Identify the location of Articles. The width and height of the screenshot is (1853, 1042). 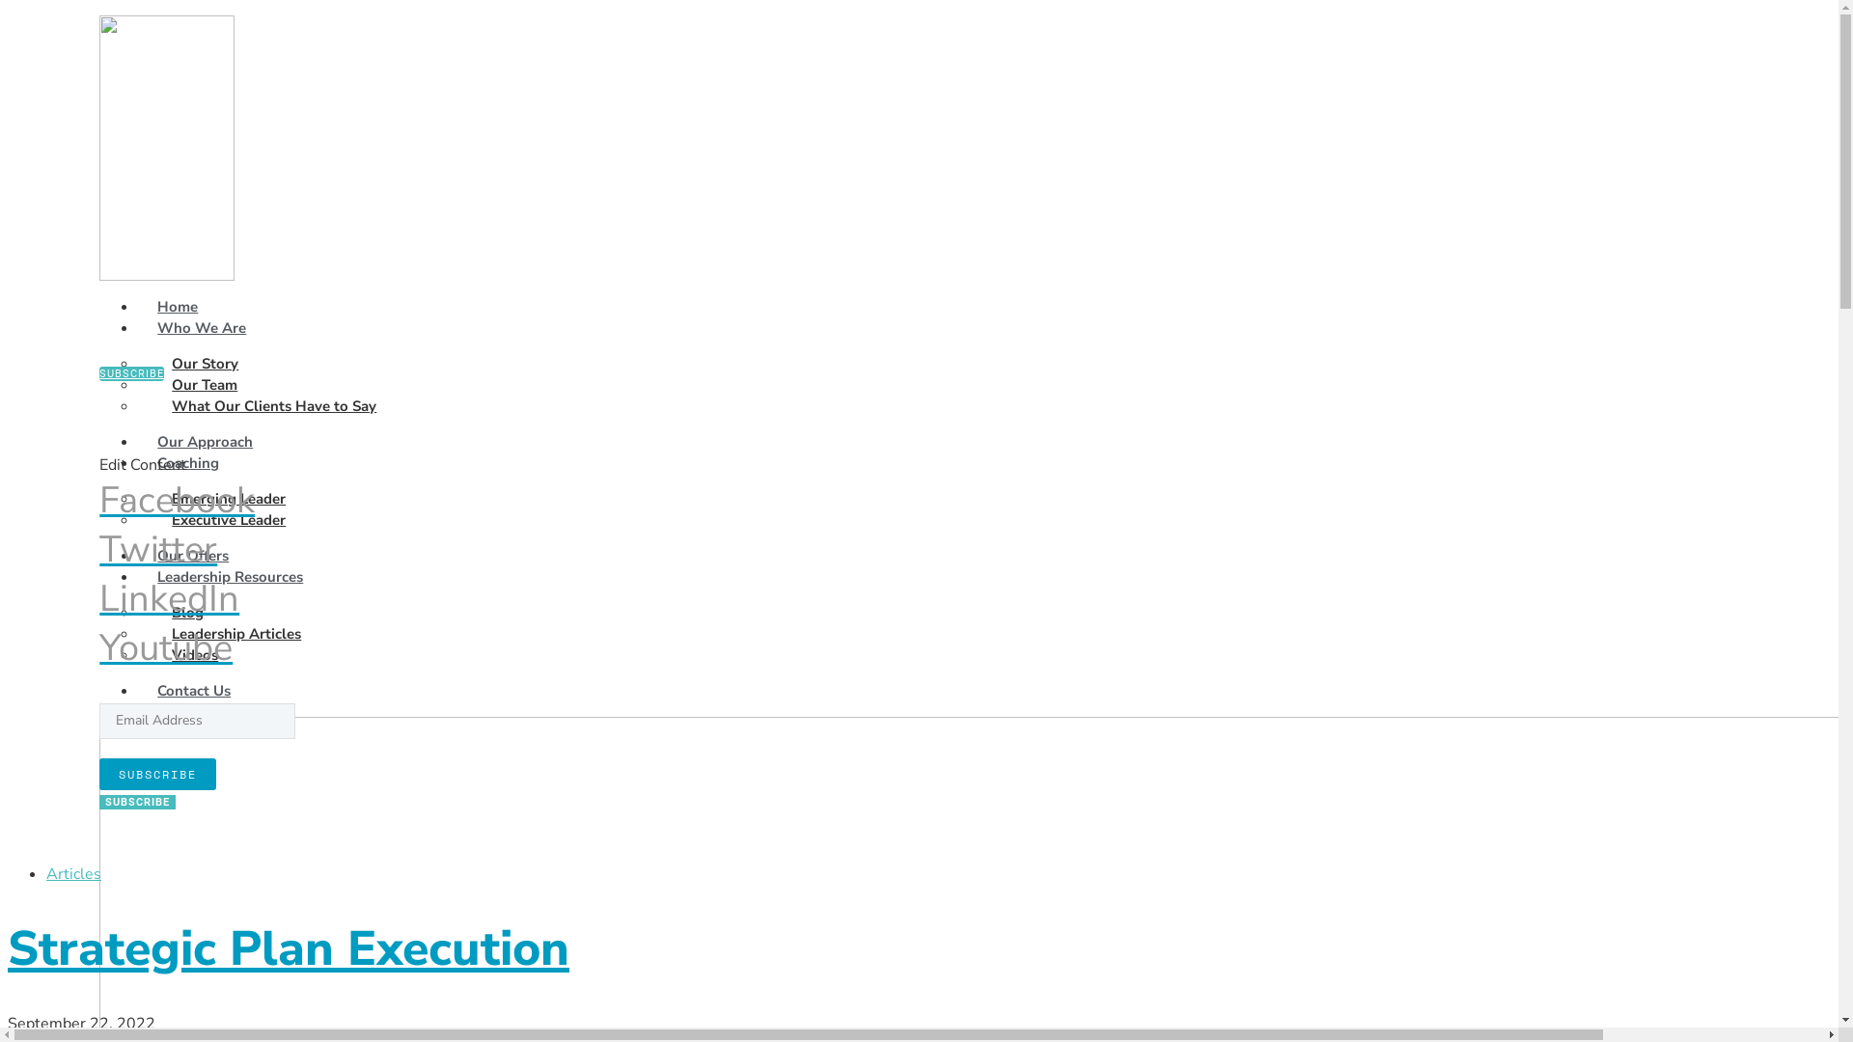
(73, 874).